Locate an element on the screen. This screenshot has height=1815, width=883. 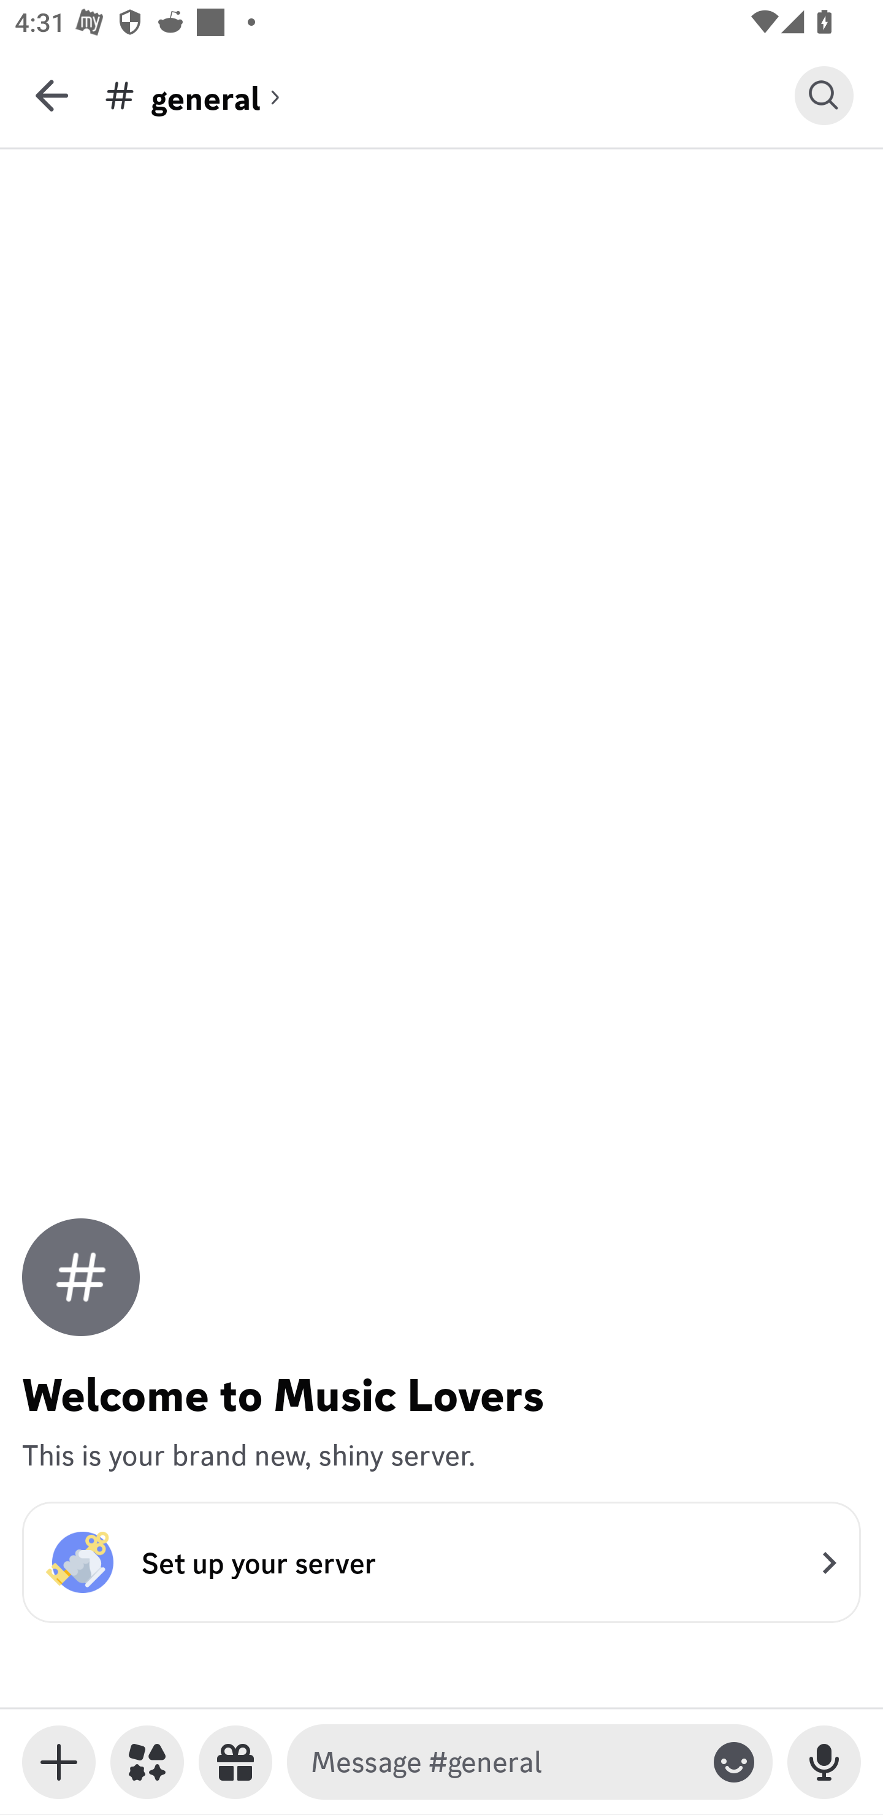
general (channel) general general (channel) is located at coordinates (449, 95).